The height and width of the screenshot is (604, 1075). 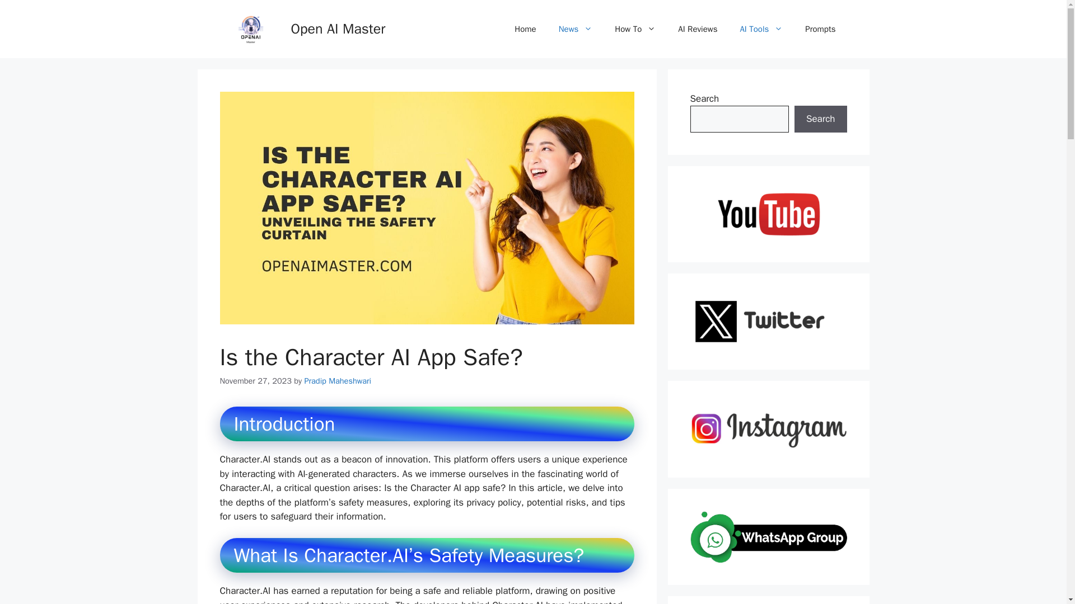 I want to click on Home, so click(x=525, y=29).